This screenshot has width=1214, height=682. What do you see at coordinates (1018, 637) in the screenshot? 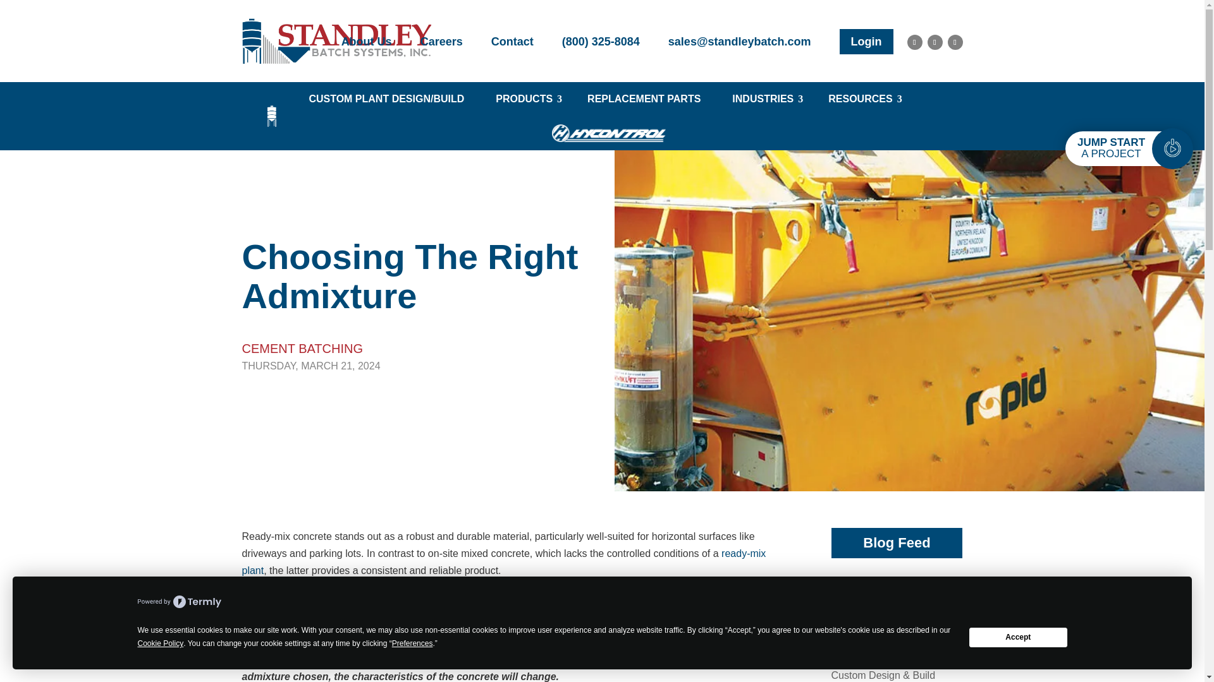
I see `Accept` at bounding box center [1018, 637].